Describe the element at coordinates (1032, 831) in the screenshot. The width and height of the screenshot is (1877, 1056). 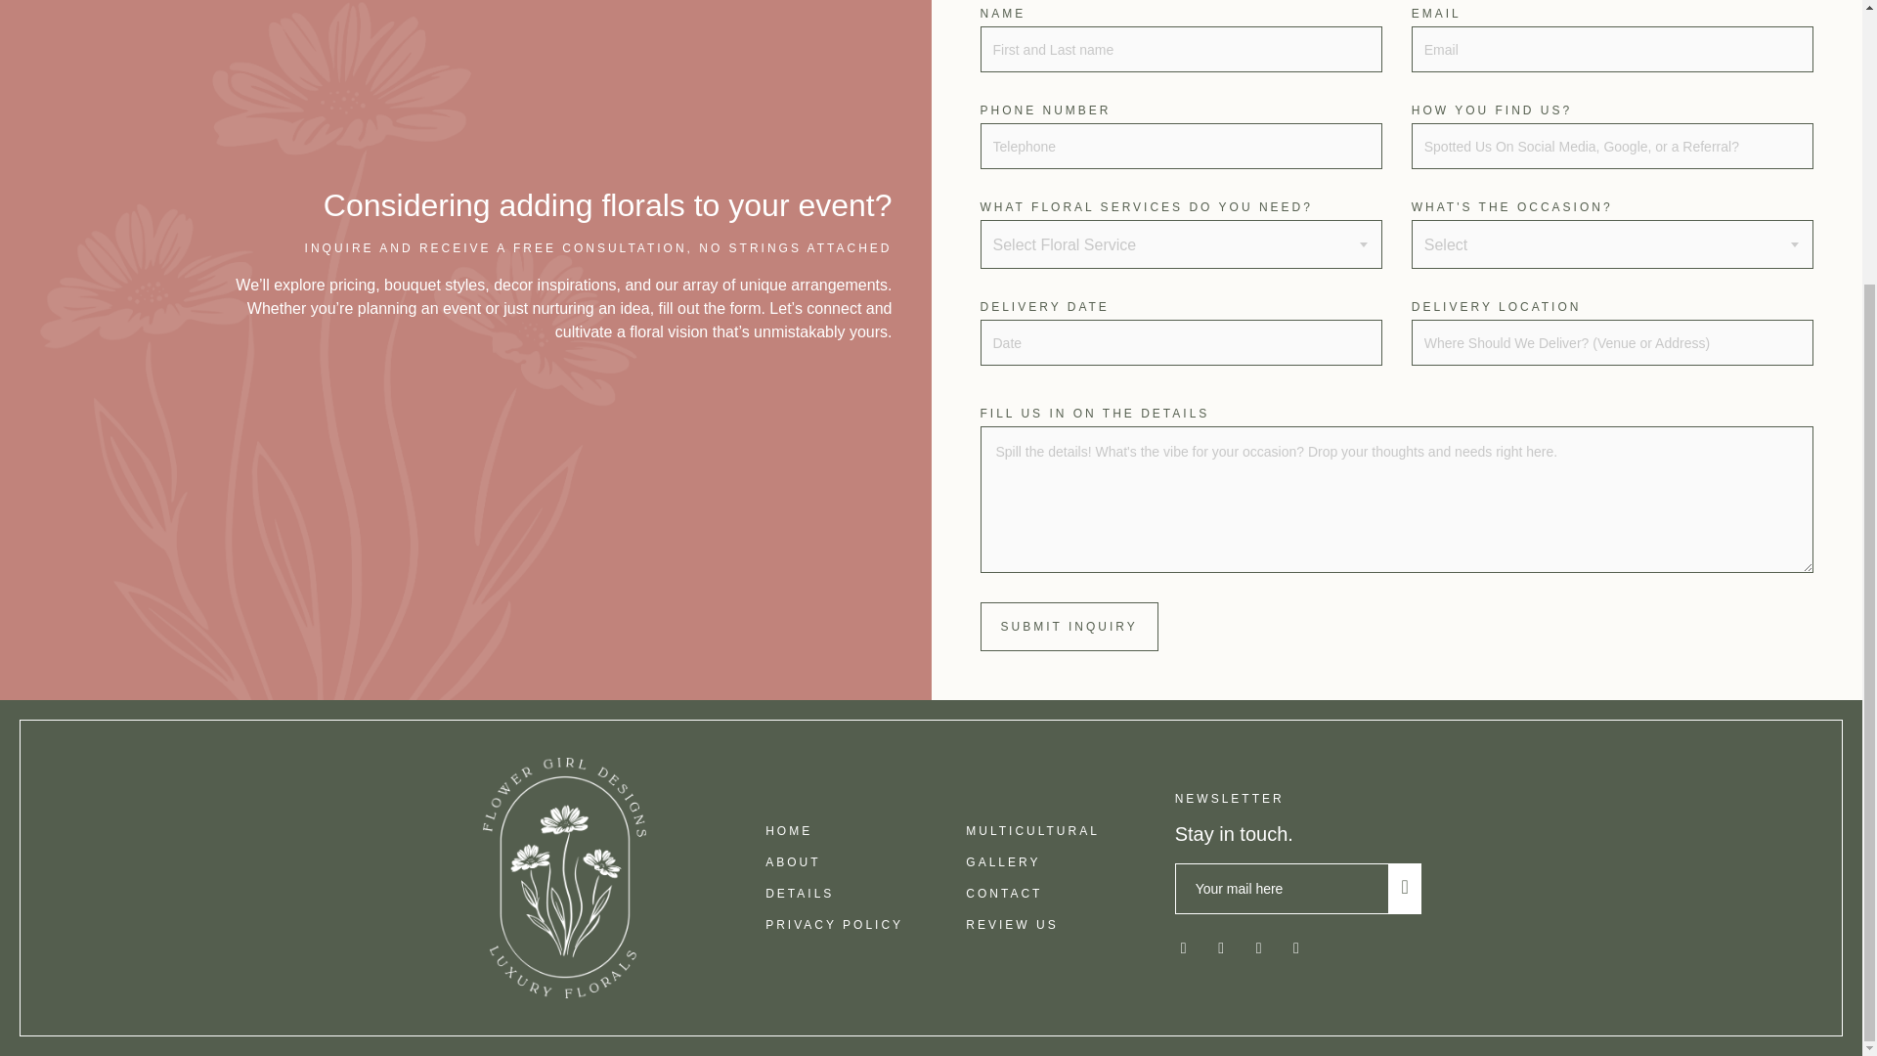
I see `MULTICULTURAL` at that location.